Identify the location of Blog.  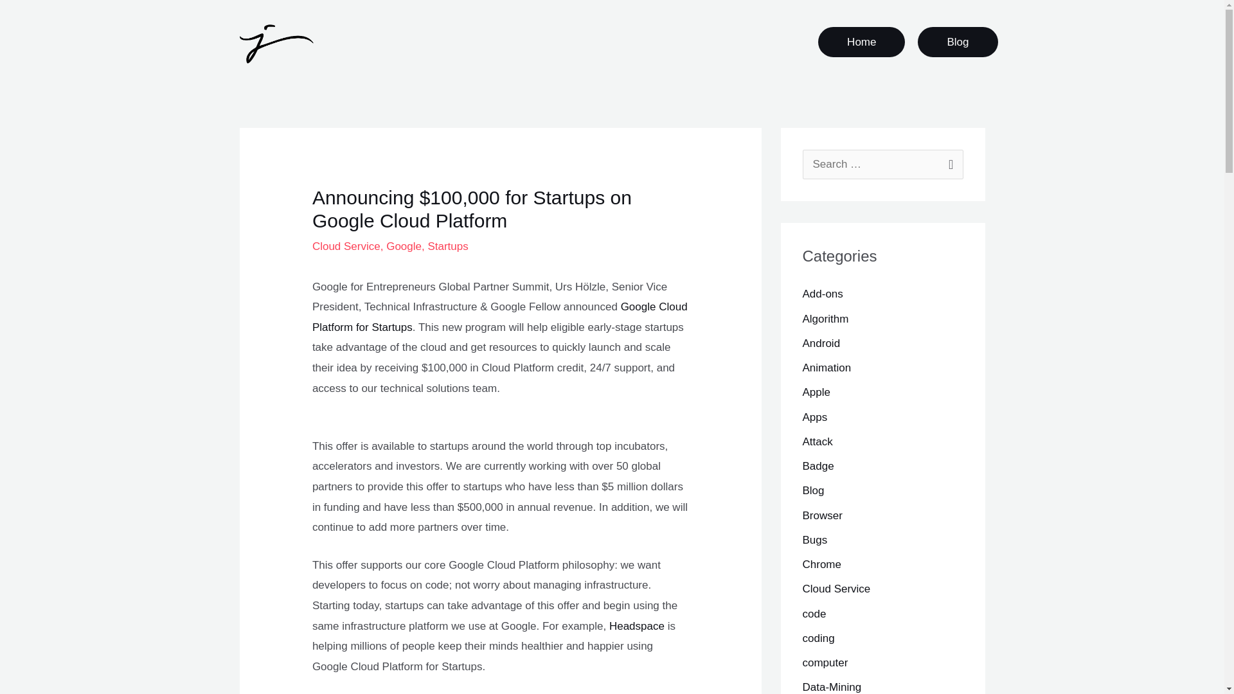
(813, 490).